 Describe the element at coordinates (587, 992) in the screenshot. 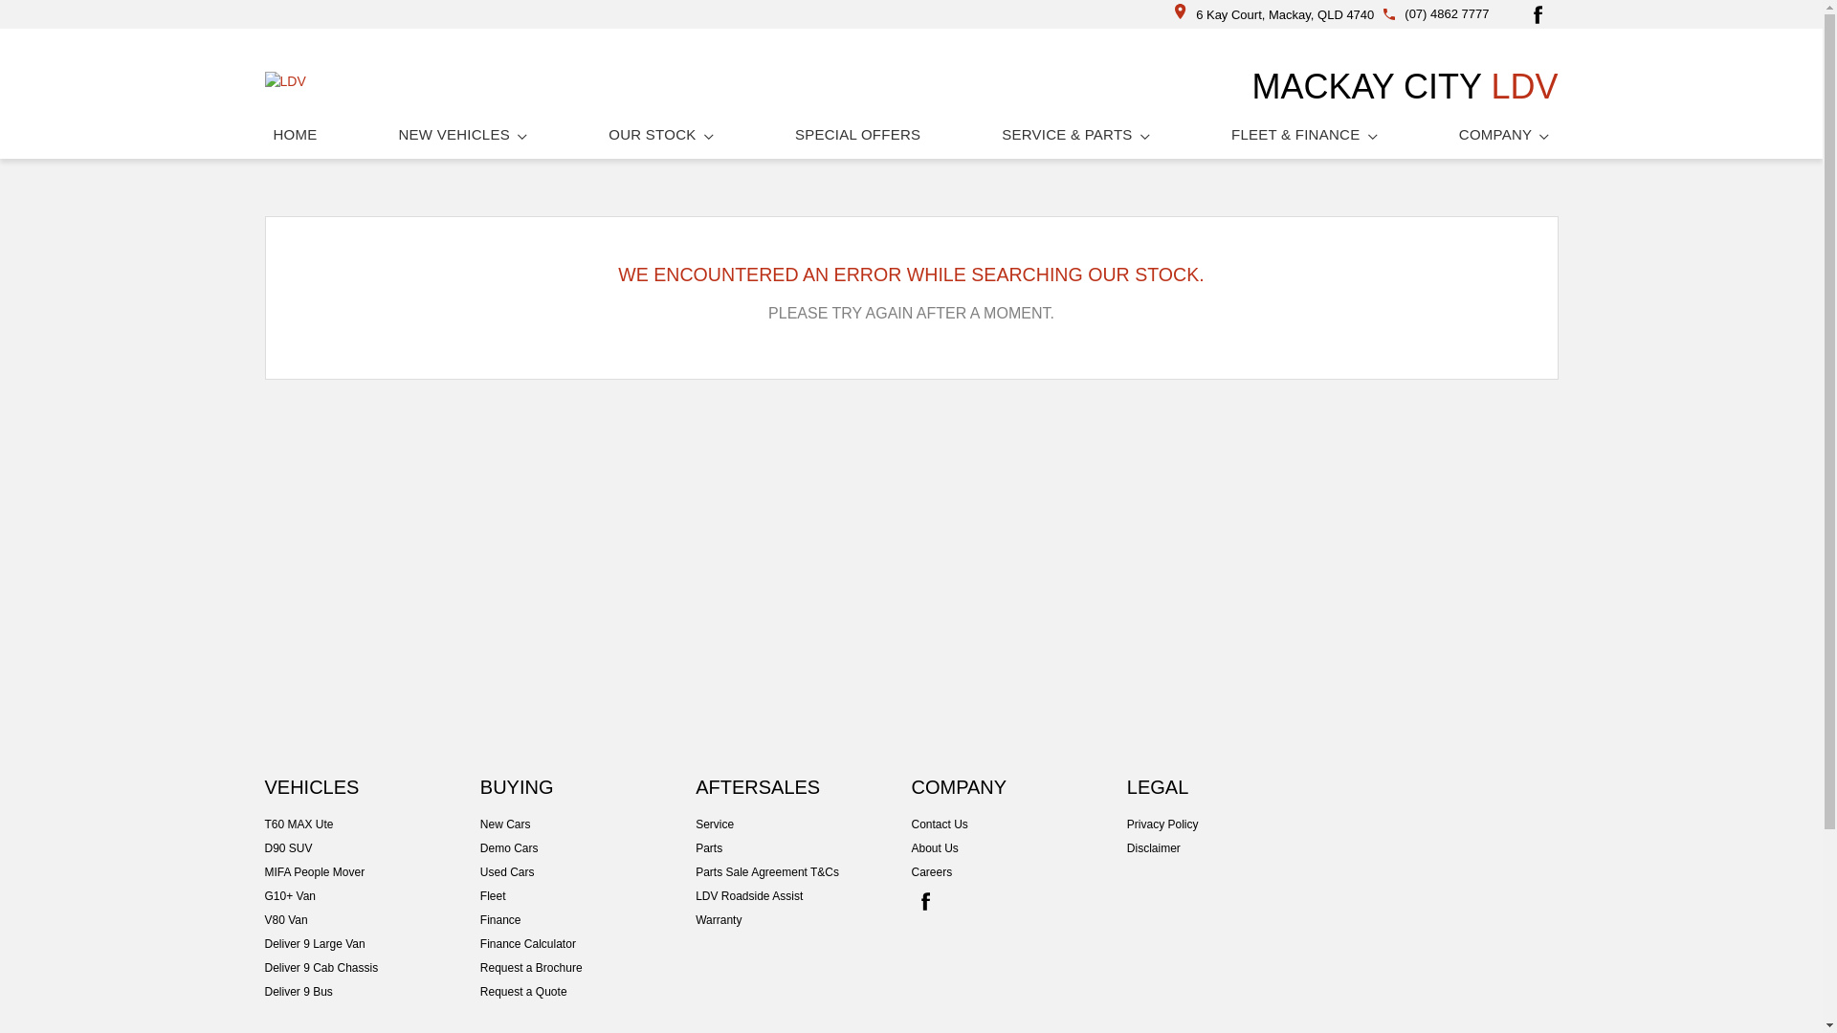

I see `Request a Quote` at that location.